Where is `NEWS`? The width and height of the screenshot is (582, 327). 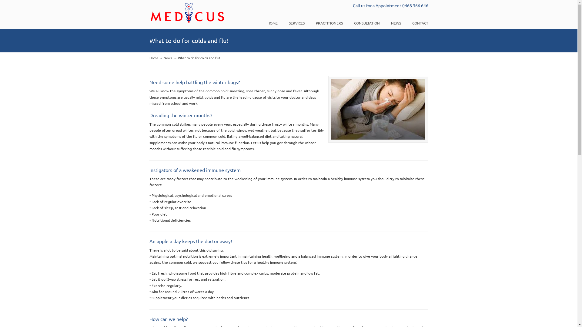 NEWS is located at coordinates (396, 23).